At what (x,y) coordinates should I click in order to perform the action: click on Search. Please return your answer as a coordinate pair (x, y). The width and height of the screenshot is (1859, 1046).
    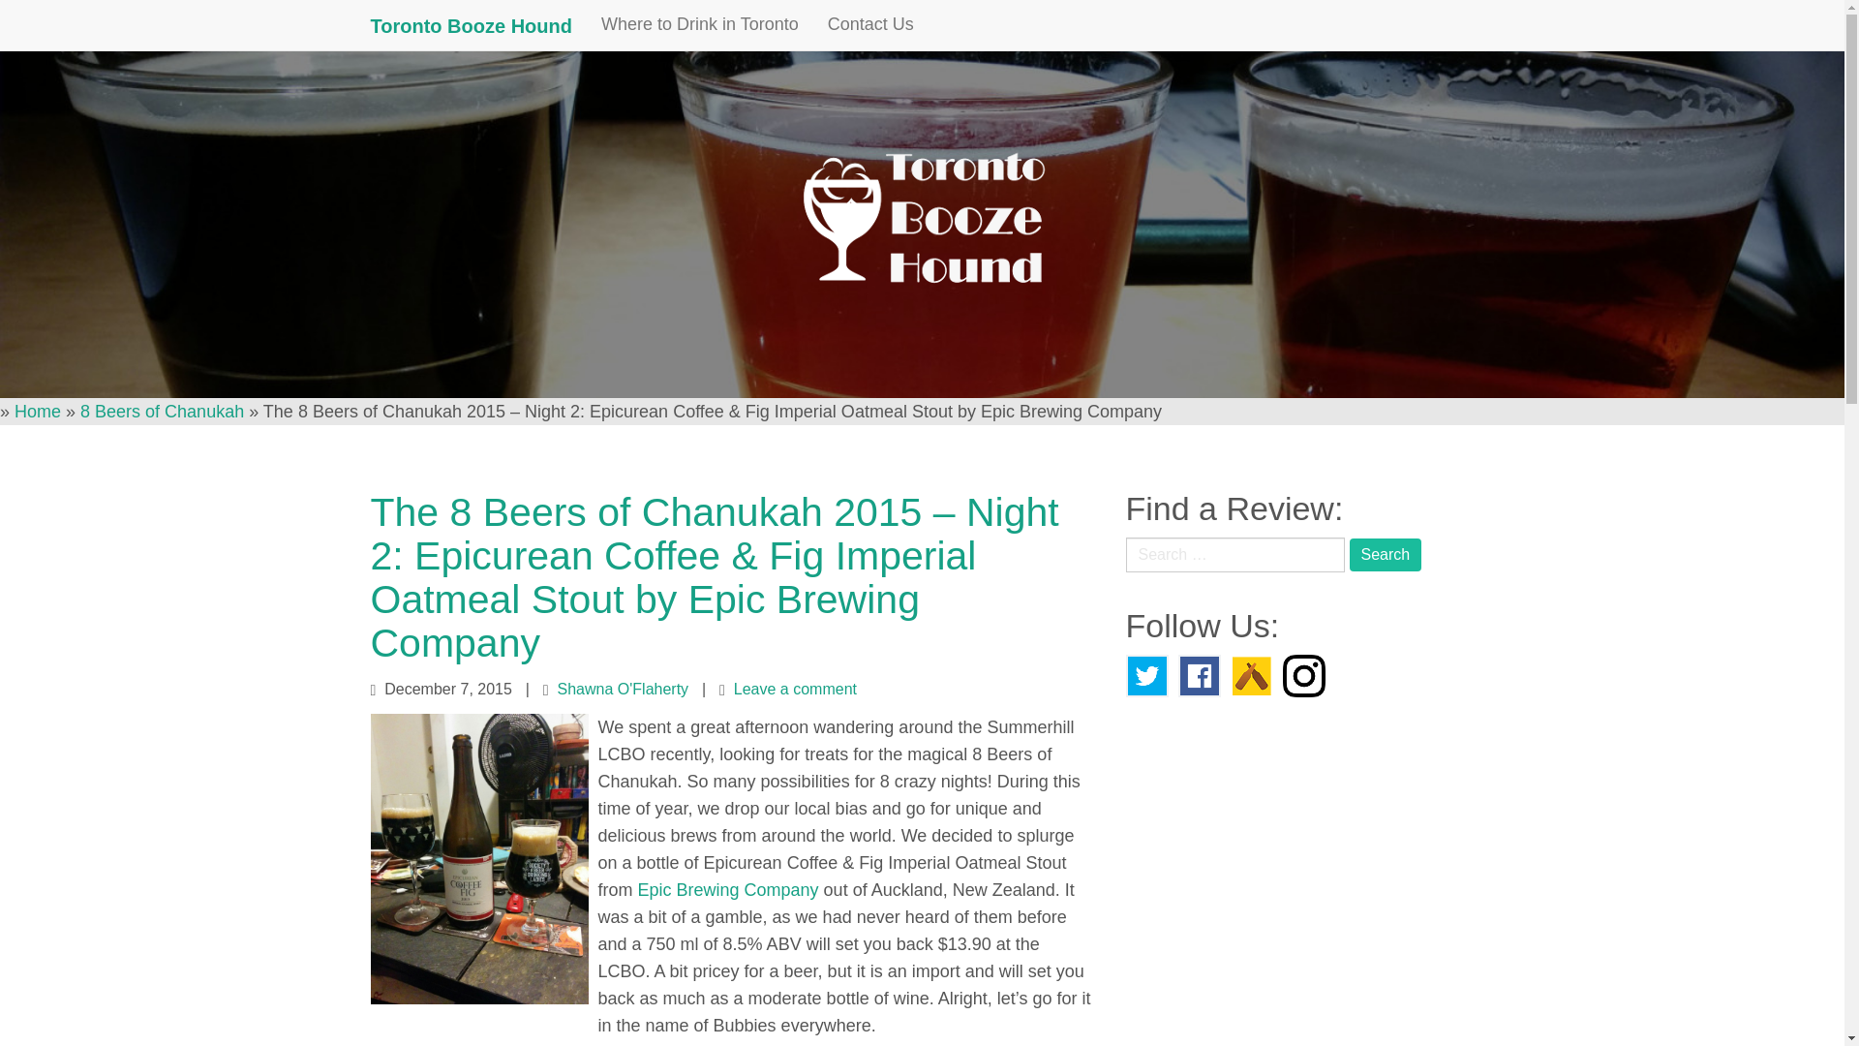
    Looking at the image, I should click on (1385, 554).